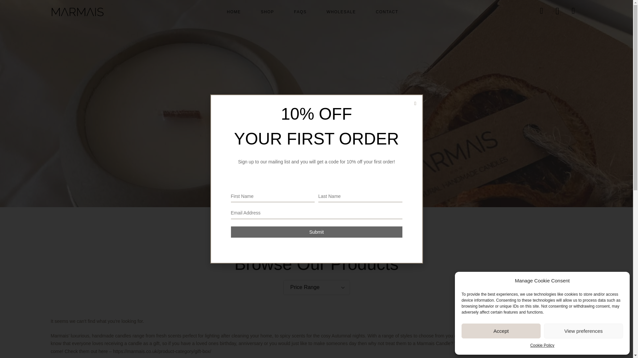  What do you see at coordinates (282, 125) in the screenshot?
I see `HOME` at bounding box center [282, 125].